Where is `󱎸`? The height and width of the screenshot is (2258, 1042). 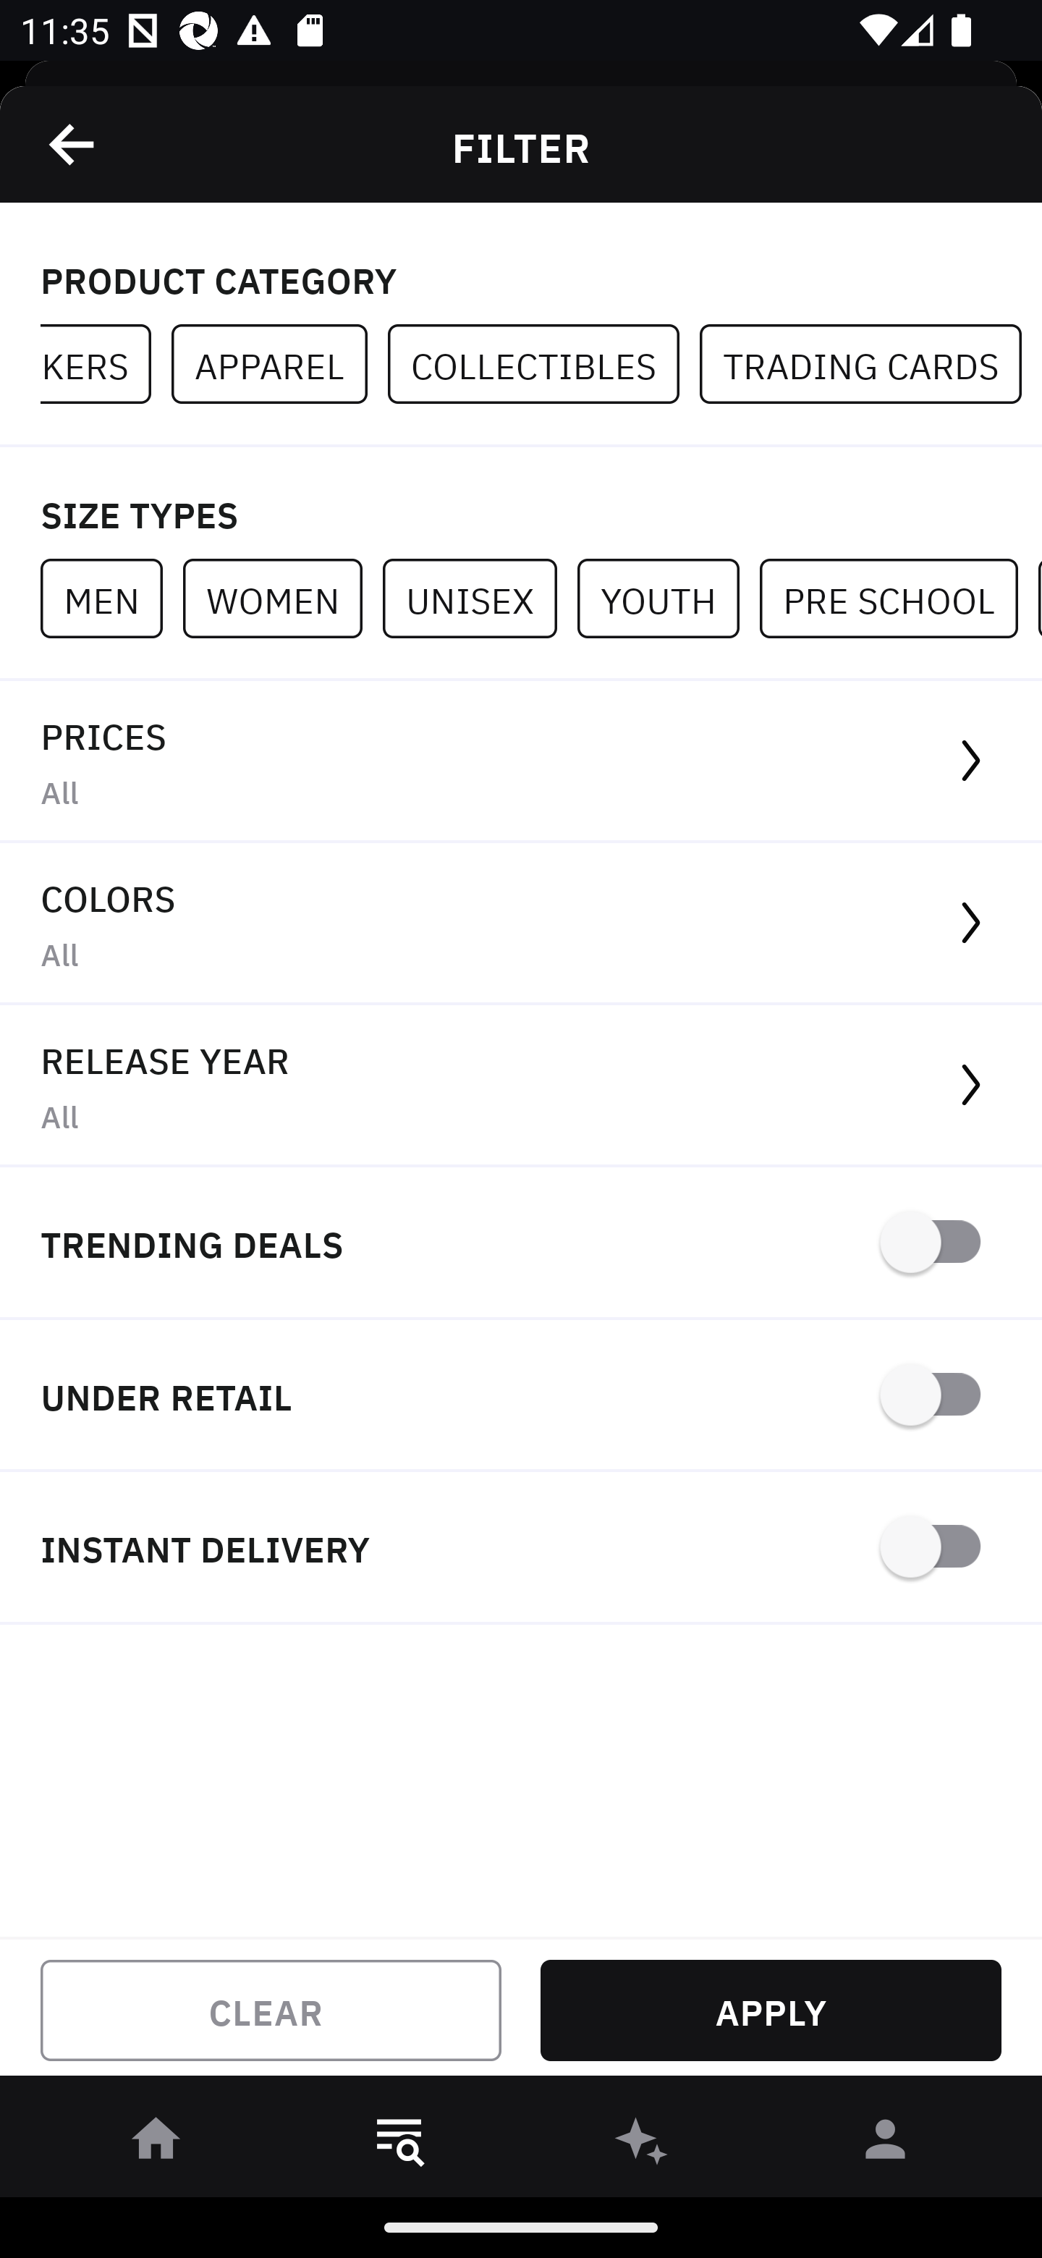 󱎸 is located at coordinates (399, 2144).